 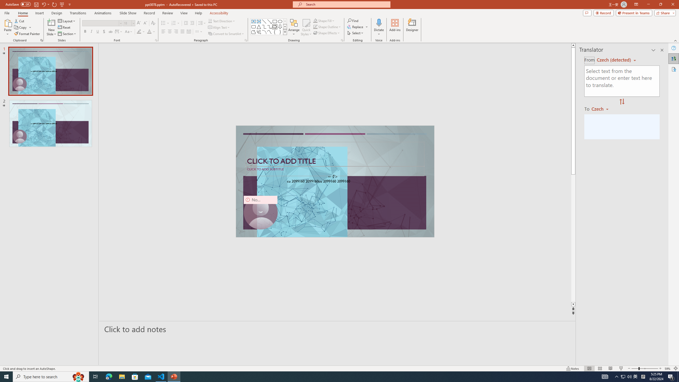 I want to click on Subtitle TextBox, so click(x=335, y=171).